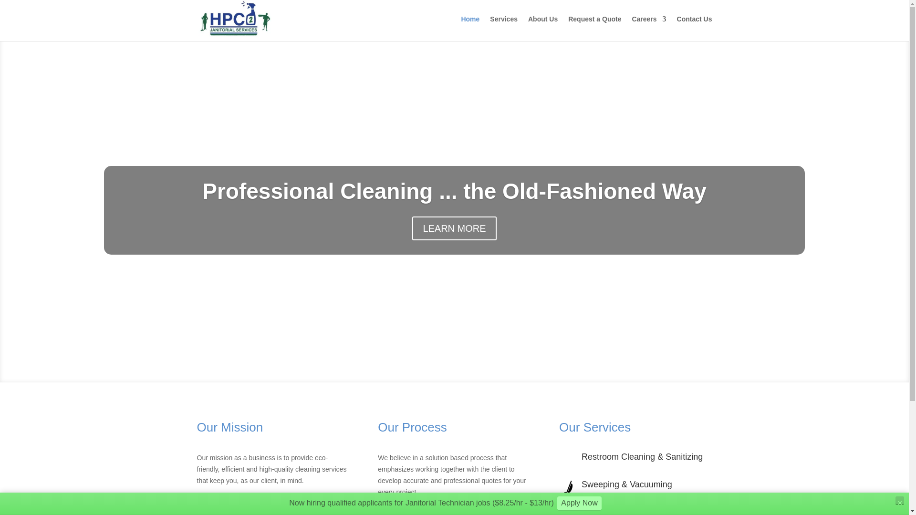 Image resolution: width=916 pixels, height=515 pixels. Describe the element at coordinates (594, 427) in the screenshot. I see `Our Services` at that location.